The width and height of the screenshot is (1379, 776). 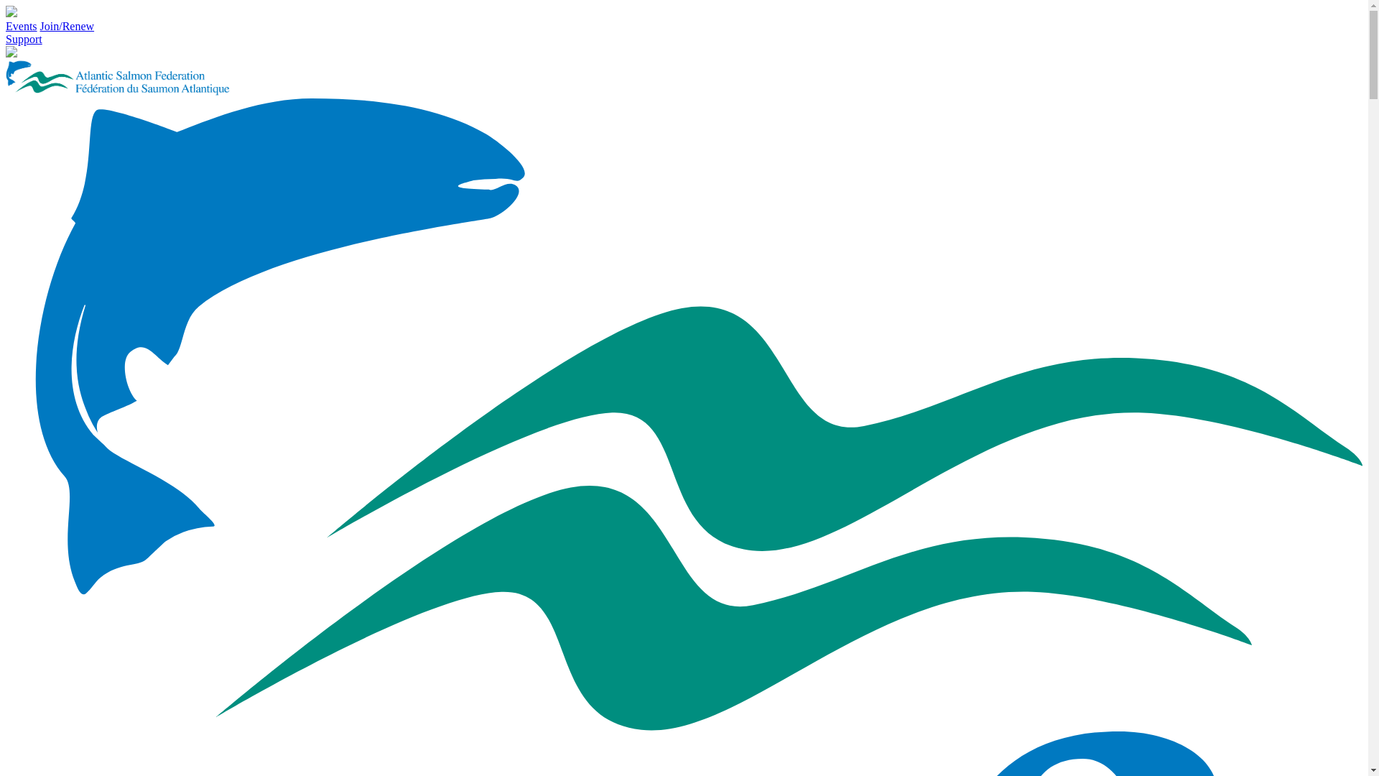 What do you see at coordinates (68, 26) in the screenshot?
I see `Join/Renew` at bounding box center [68, 26].